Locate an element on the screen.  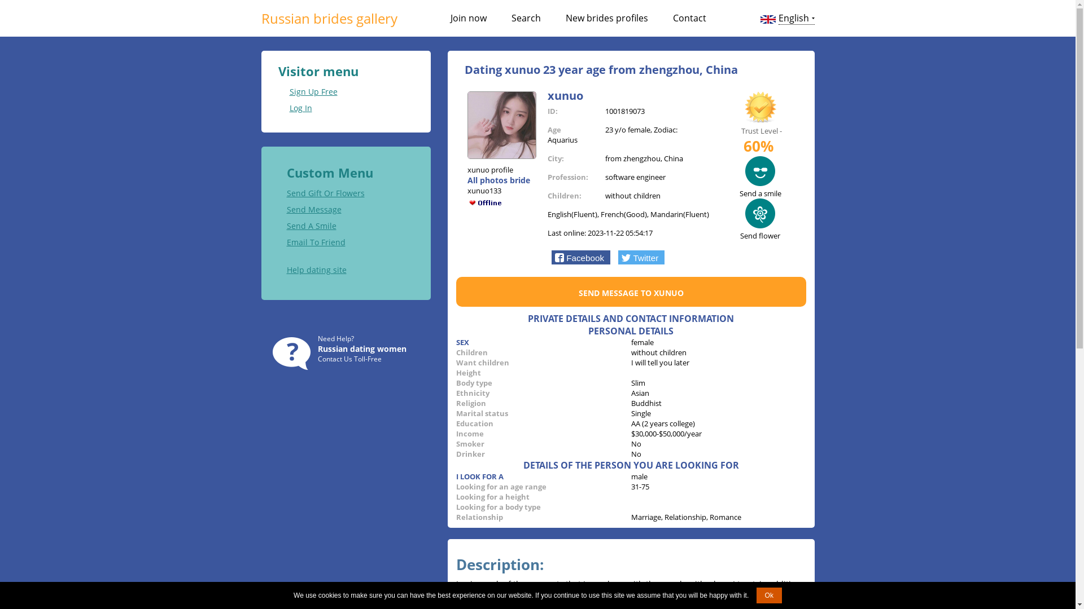
Search is located at coordinates (526, 18).